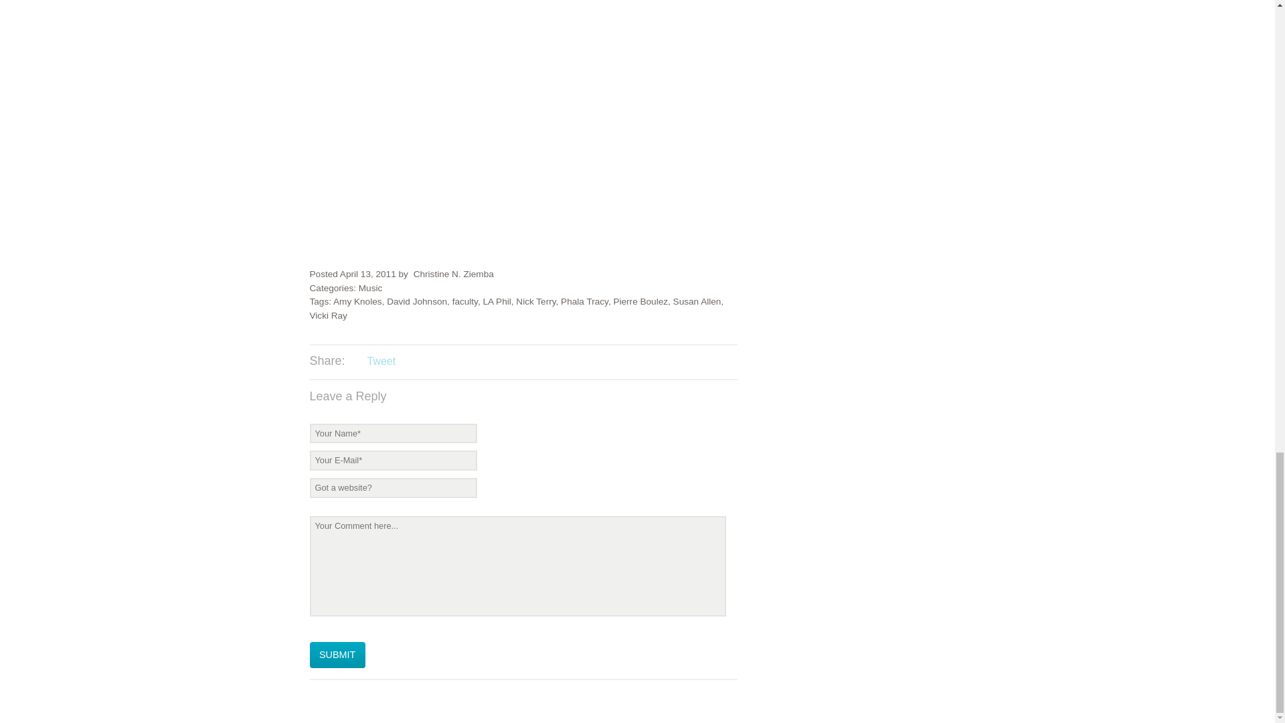 The height and width of the screenshot is (723, 1285). I want to click on Phala Tracy, so click(584, 301).